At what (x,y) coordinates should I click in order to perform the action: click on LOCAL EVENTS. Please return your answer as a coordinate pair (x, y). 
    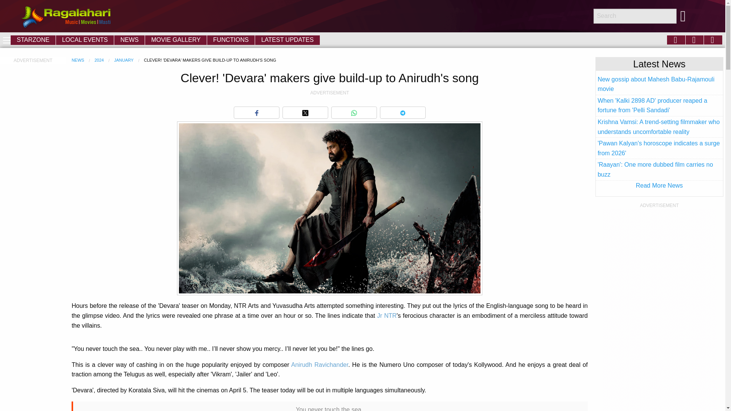
    Looking at the image, I should click on (85, 40).